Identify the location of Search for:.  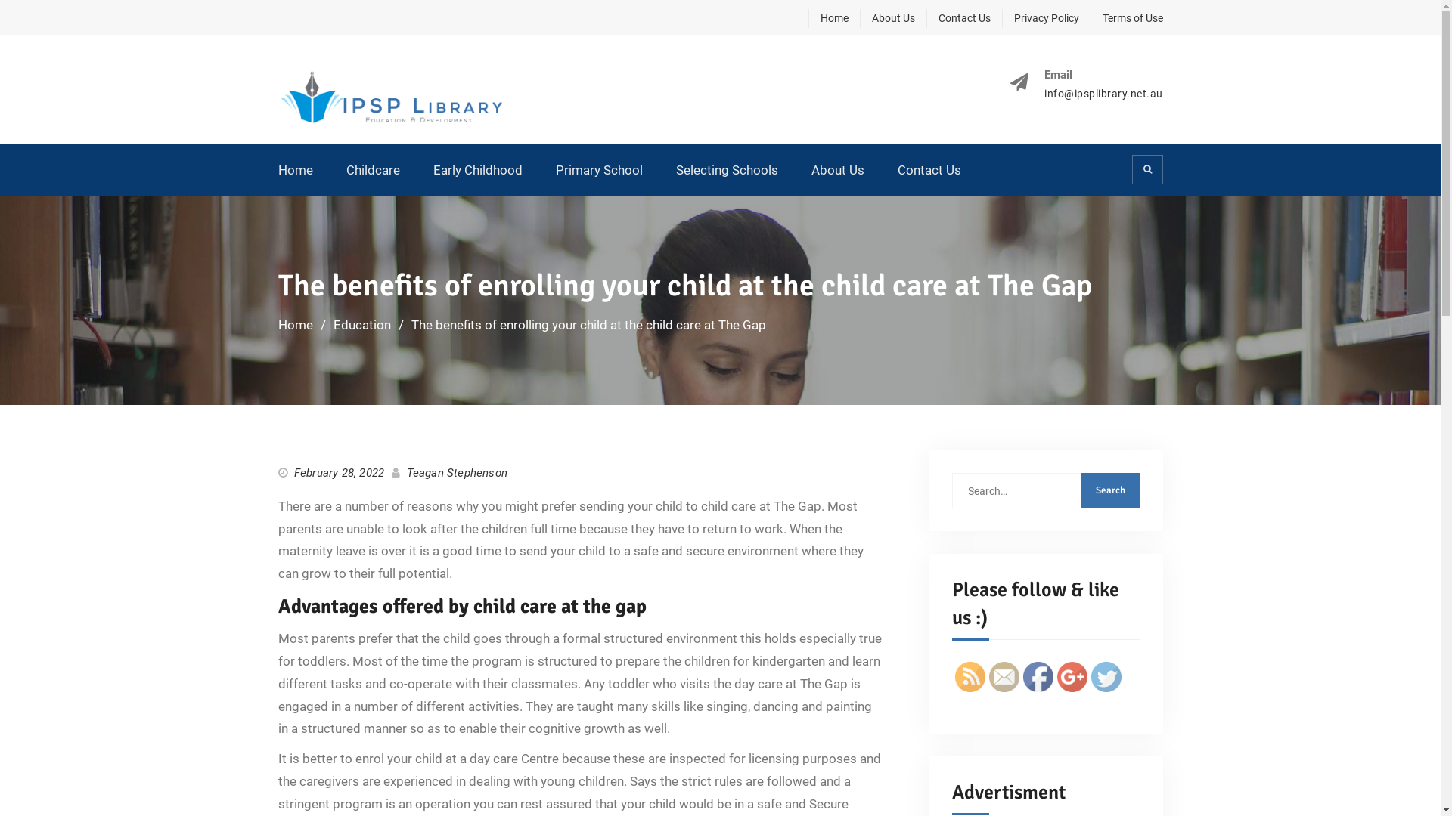
(1045, 491).